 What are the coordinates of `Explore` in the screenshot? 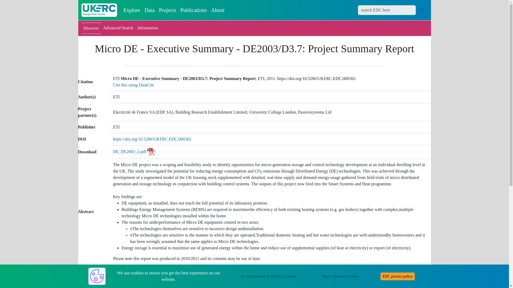 It's located at (132, 10).